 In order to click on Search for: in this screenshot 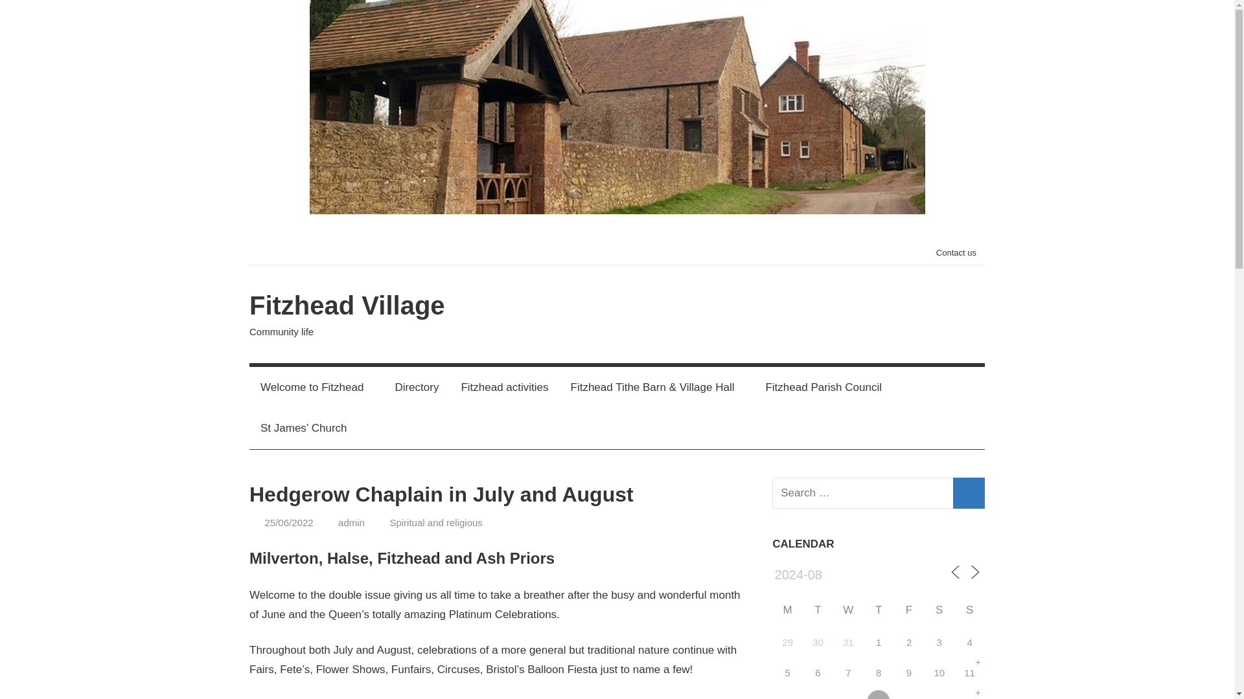, I will do `click(879, 493)`.